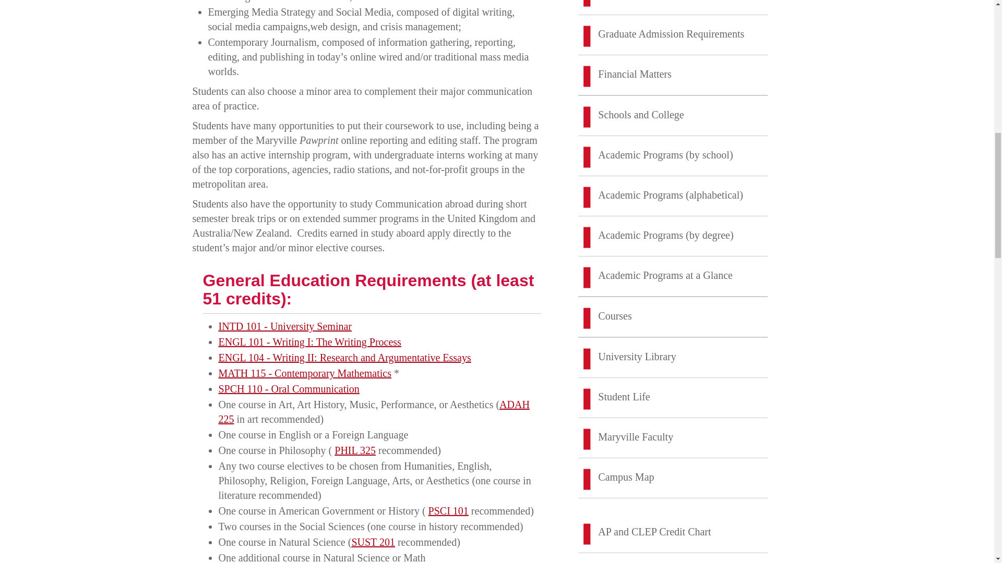 The width and height of the screenshot is (1002, 563). I want to click on ENGL 104 - Writing II: Research and Argumentative Essays, so click(344, 358).